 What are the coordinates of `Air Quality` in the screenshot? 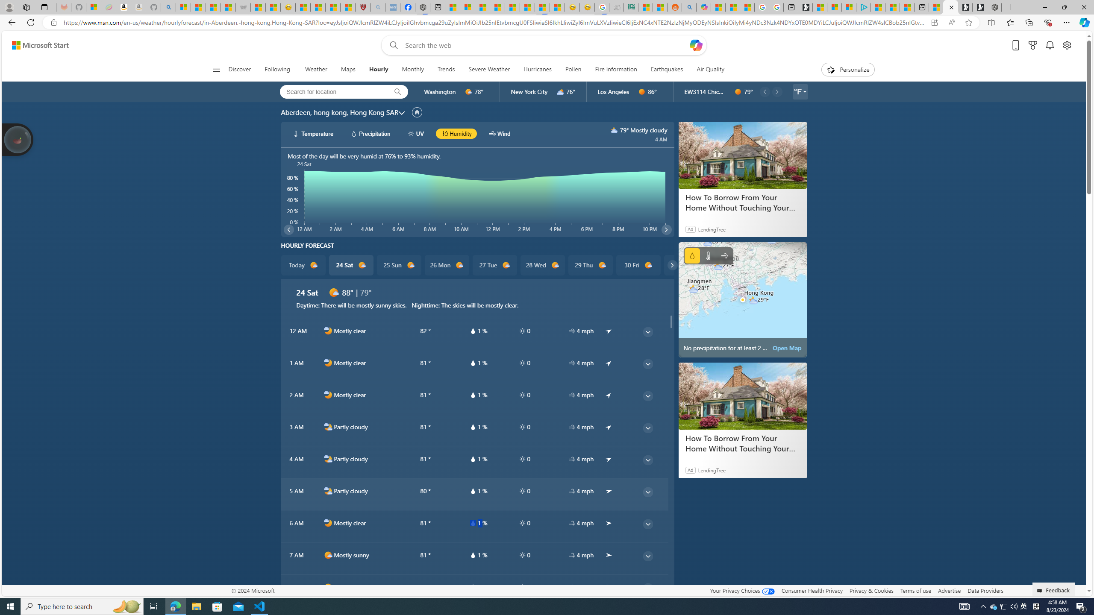 It's located at (710, 70).